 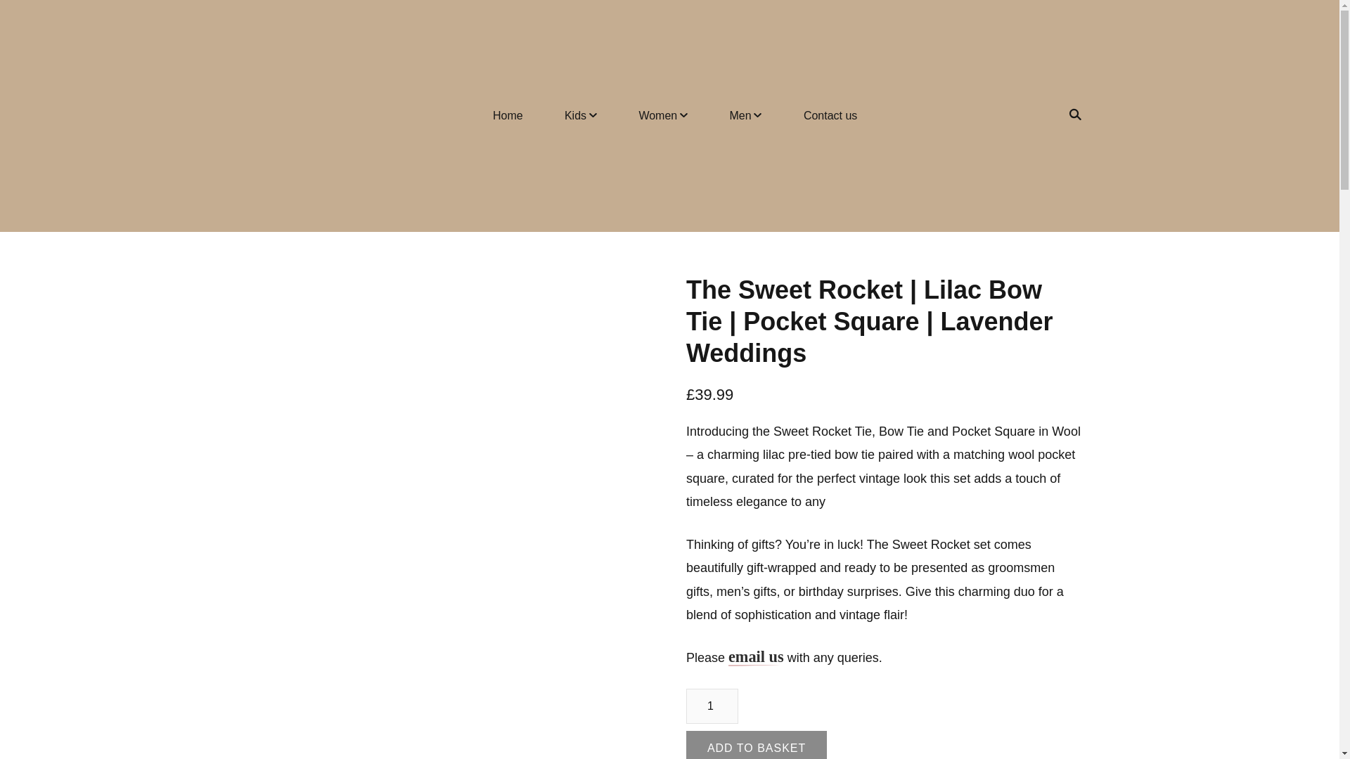 What do you see at coordinates (745, 116) in the screenshot?
I see `Men` at bounding box center [745, 116].